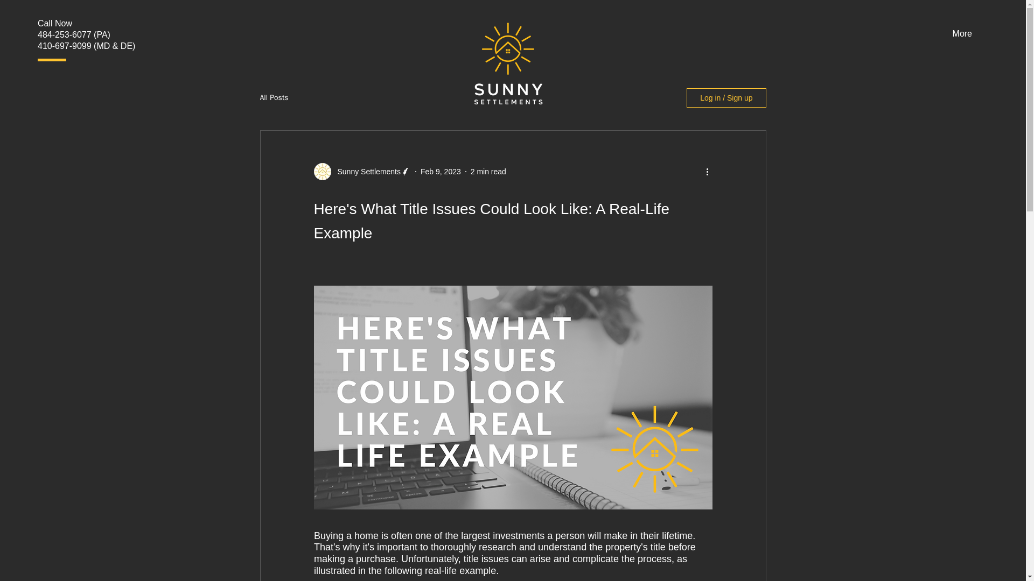 This screenshot has height=581, width=1034. Describe the element at coordinates (441, 172) in the screenshot. I see `Feb 9, 2023` at that location.